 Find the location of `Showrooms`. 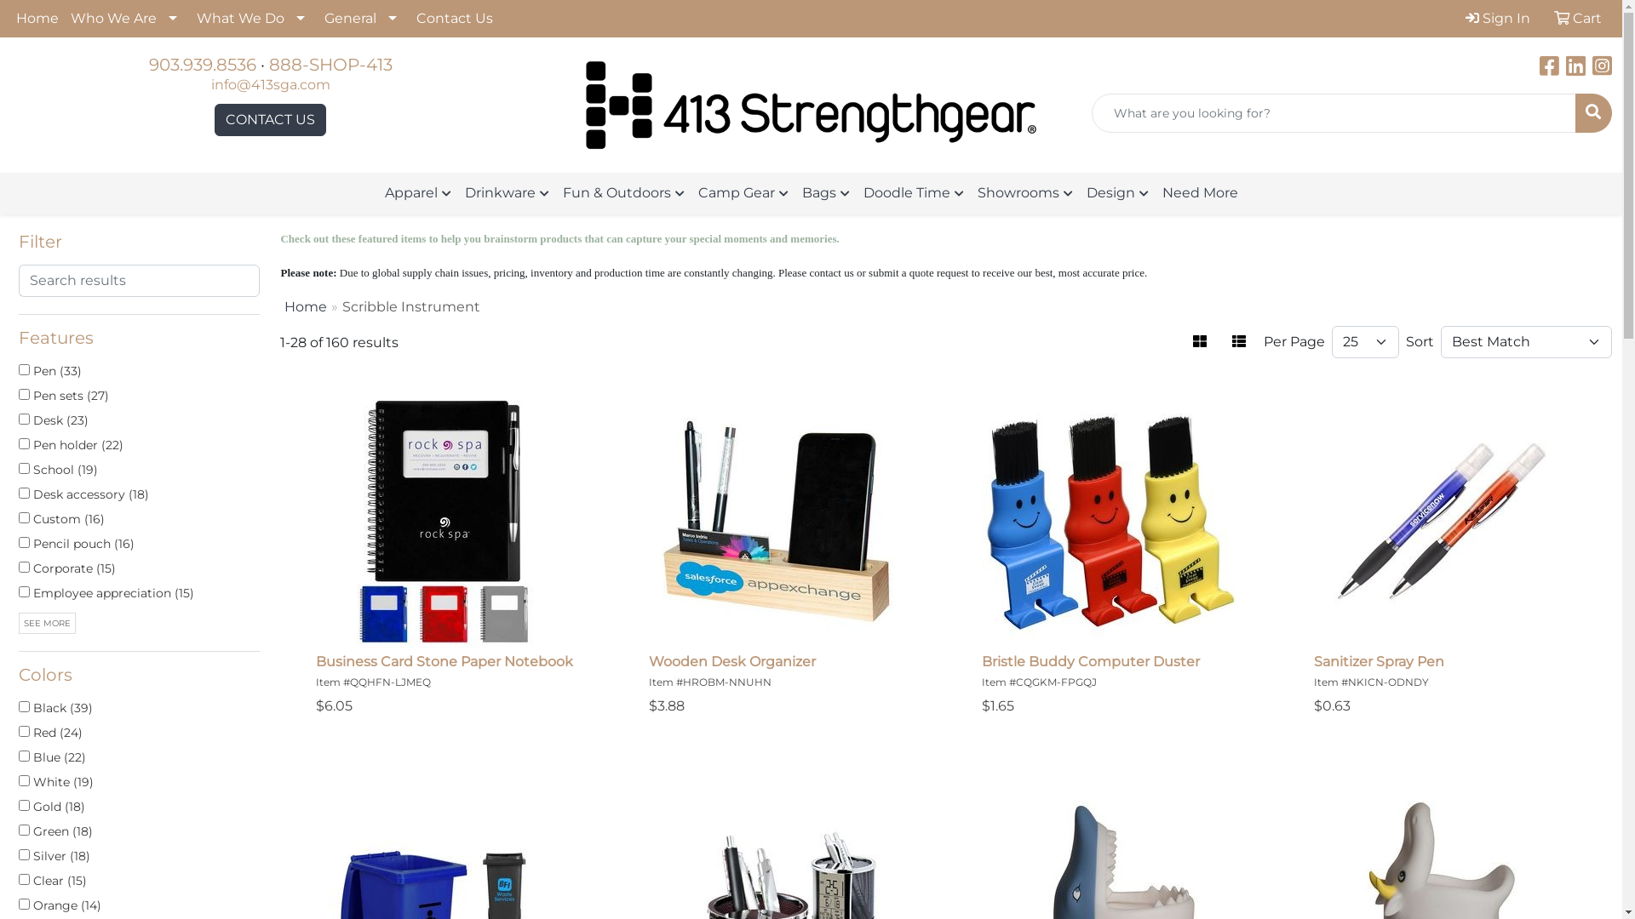

Showrooms is located at coordinates (1025, 194).